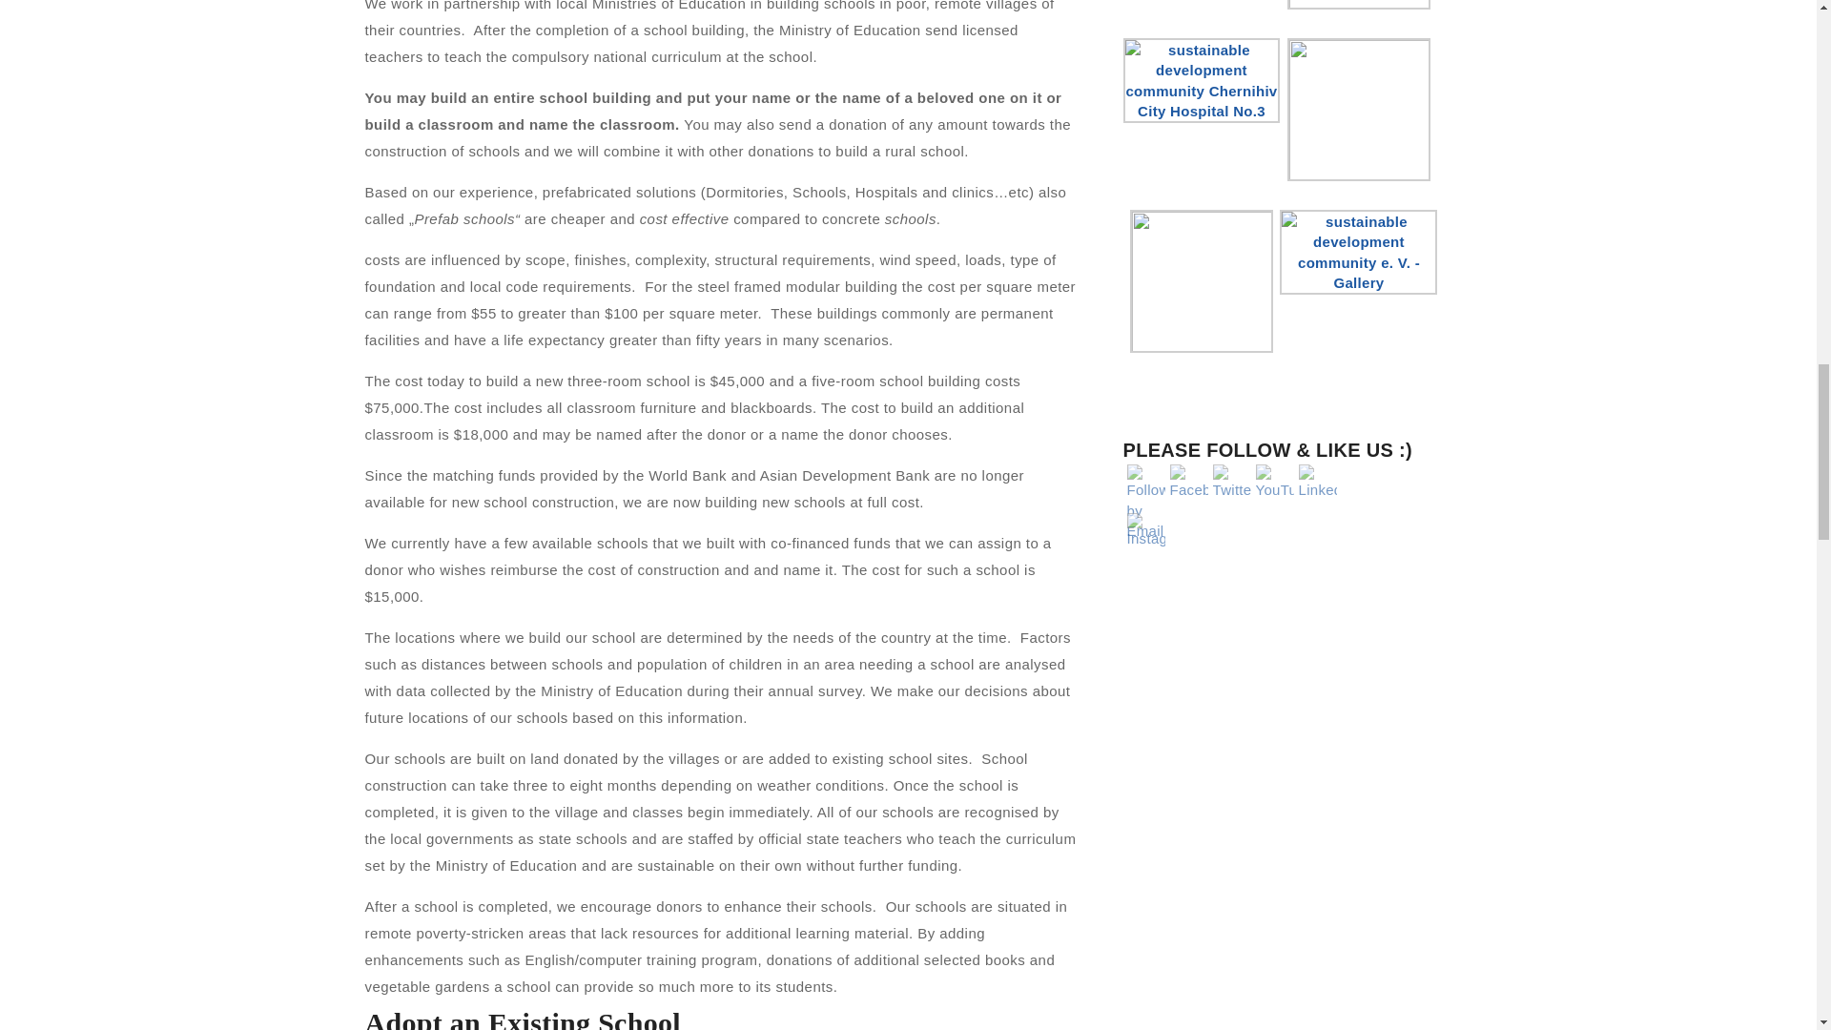  What do you see at coordinates (1231, 482) in the screenshot?
I see `Twitter` at bounding box center [1231, 482].